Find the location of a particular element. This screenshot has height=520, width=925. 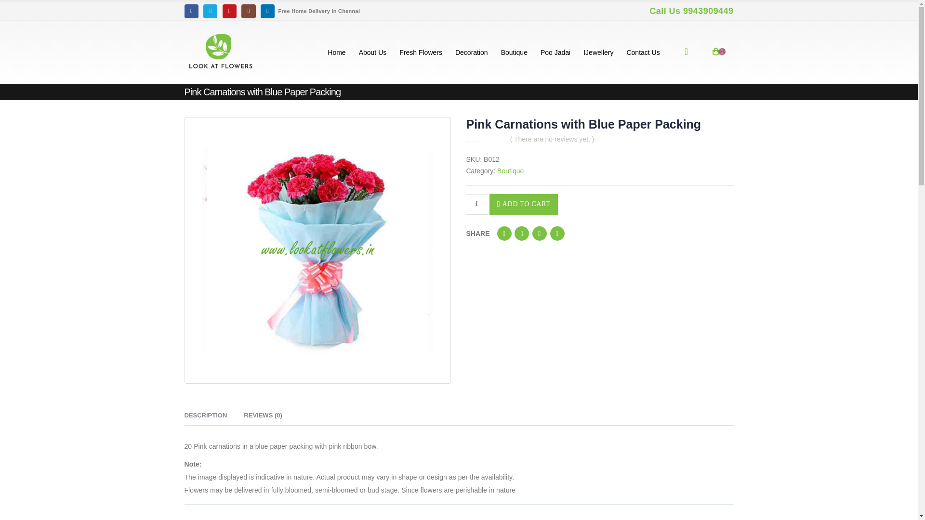

ADD TO CART is located at coordinates (524, 204).